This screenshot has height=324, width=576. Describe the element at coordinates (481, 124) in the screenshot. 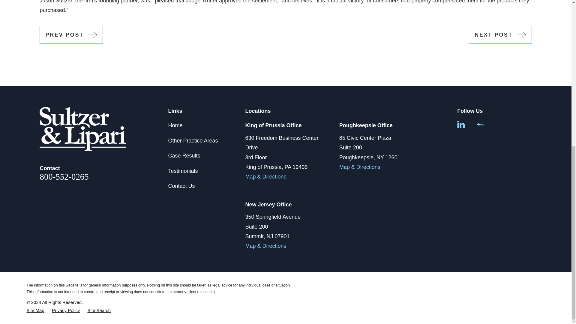

I see `Avvo` at that location.